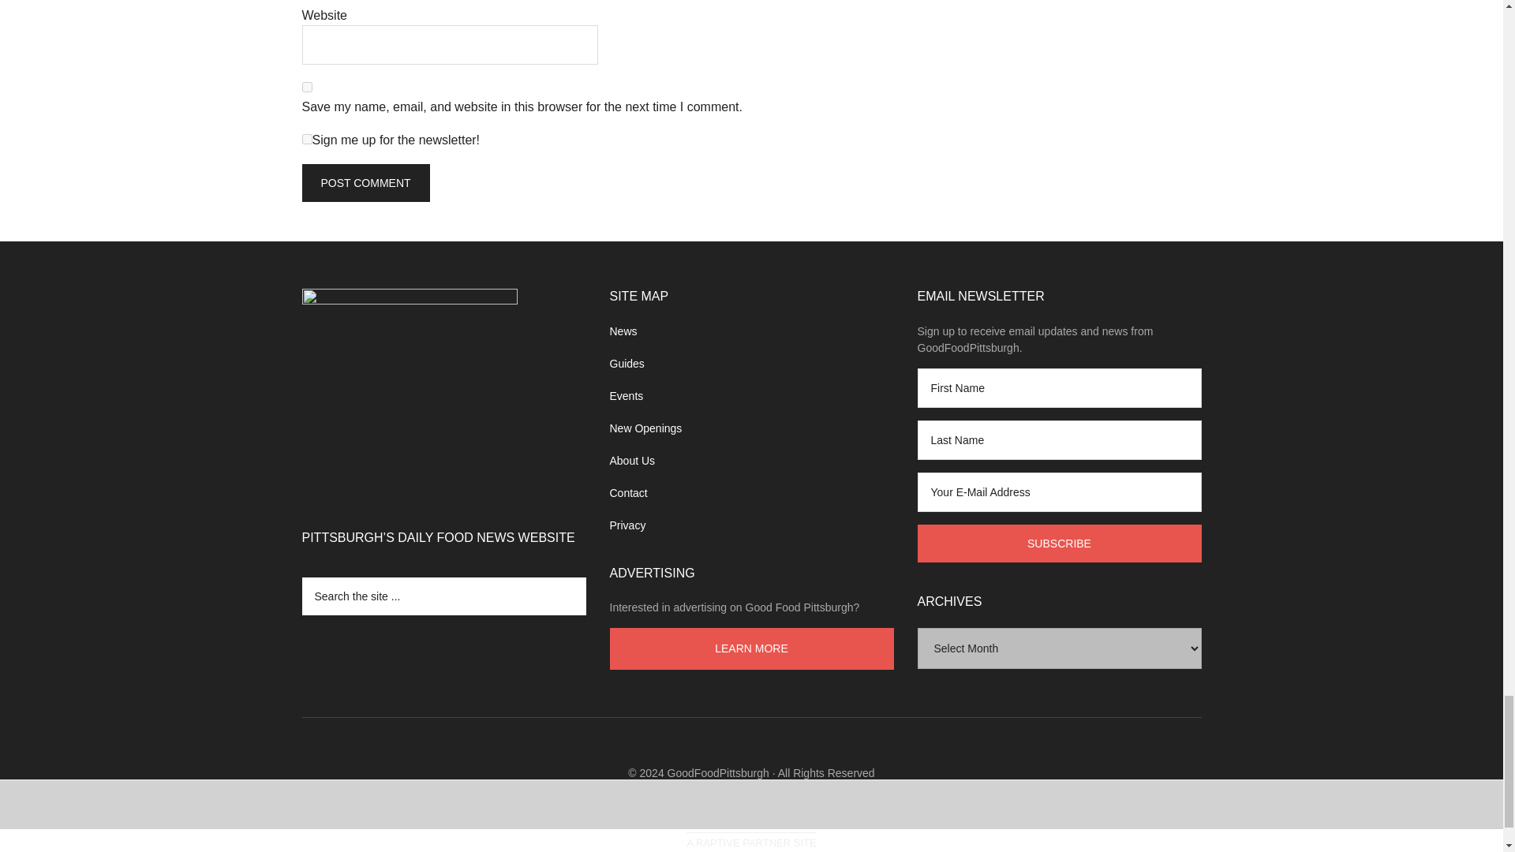 Image resolution: width=1515 pixels, height=852 pixels. I want to click on Post Comment, so click(365, 183).